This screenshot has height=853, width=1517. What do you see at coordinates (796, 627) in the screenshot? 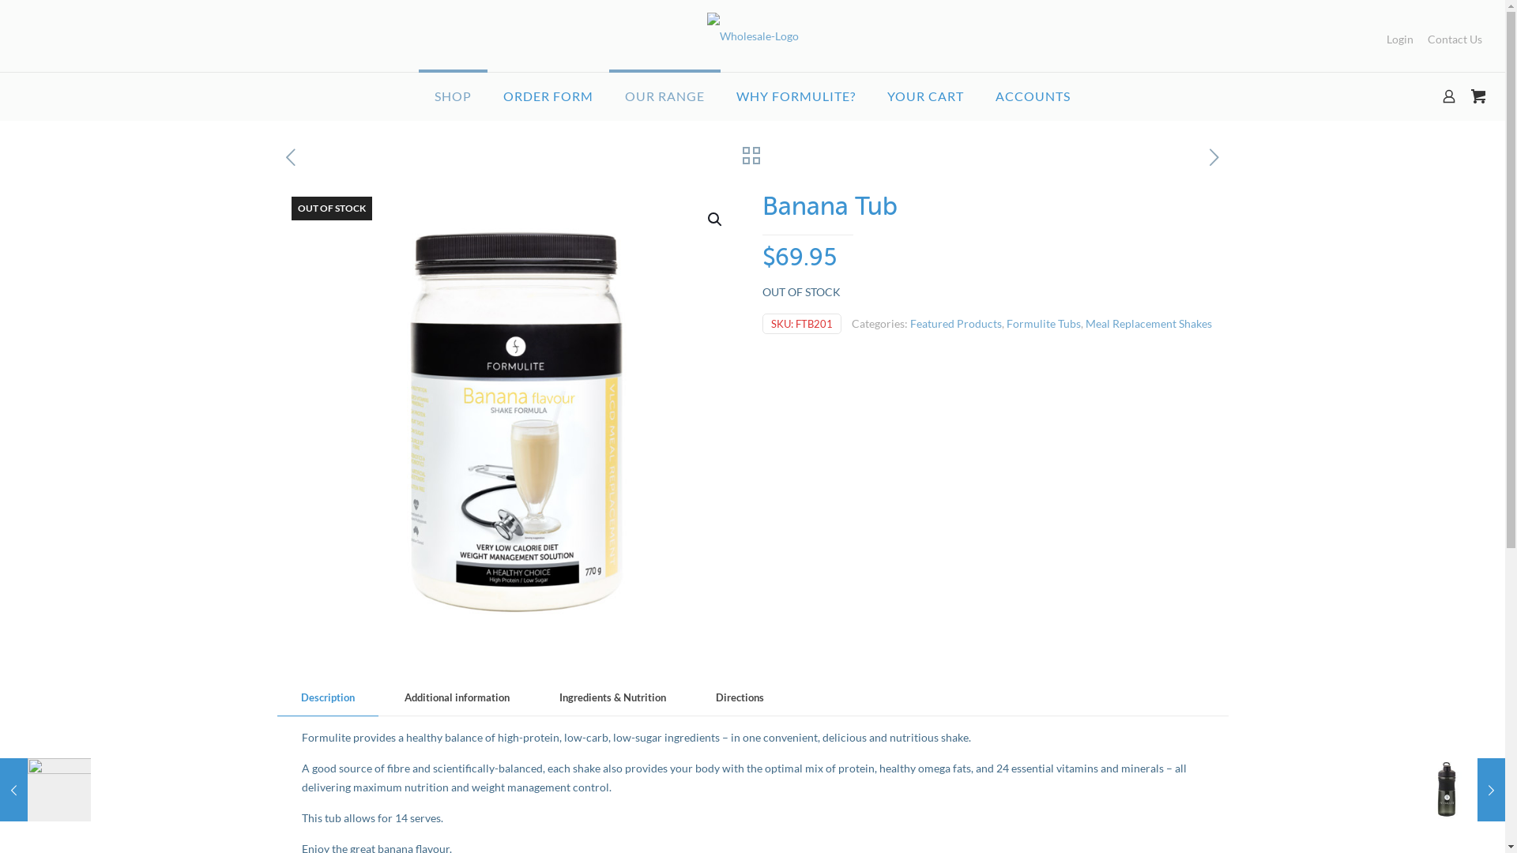
I see `Privacy Policy` at bounding box center [796, 627].